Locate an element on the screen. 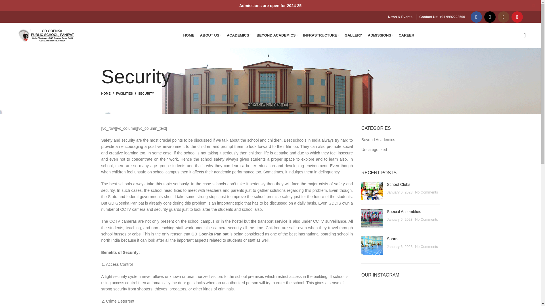  Permalink to Special Assemblies is located at coordinates (404, 211).